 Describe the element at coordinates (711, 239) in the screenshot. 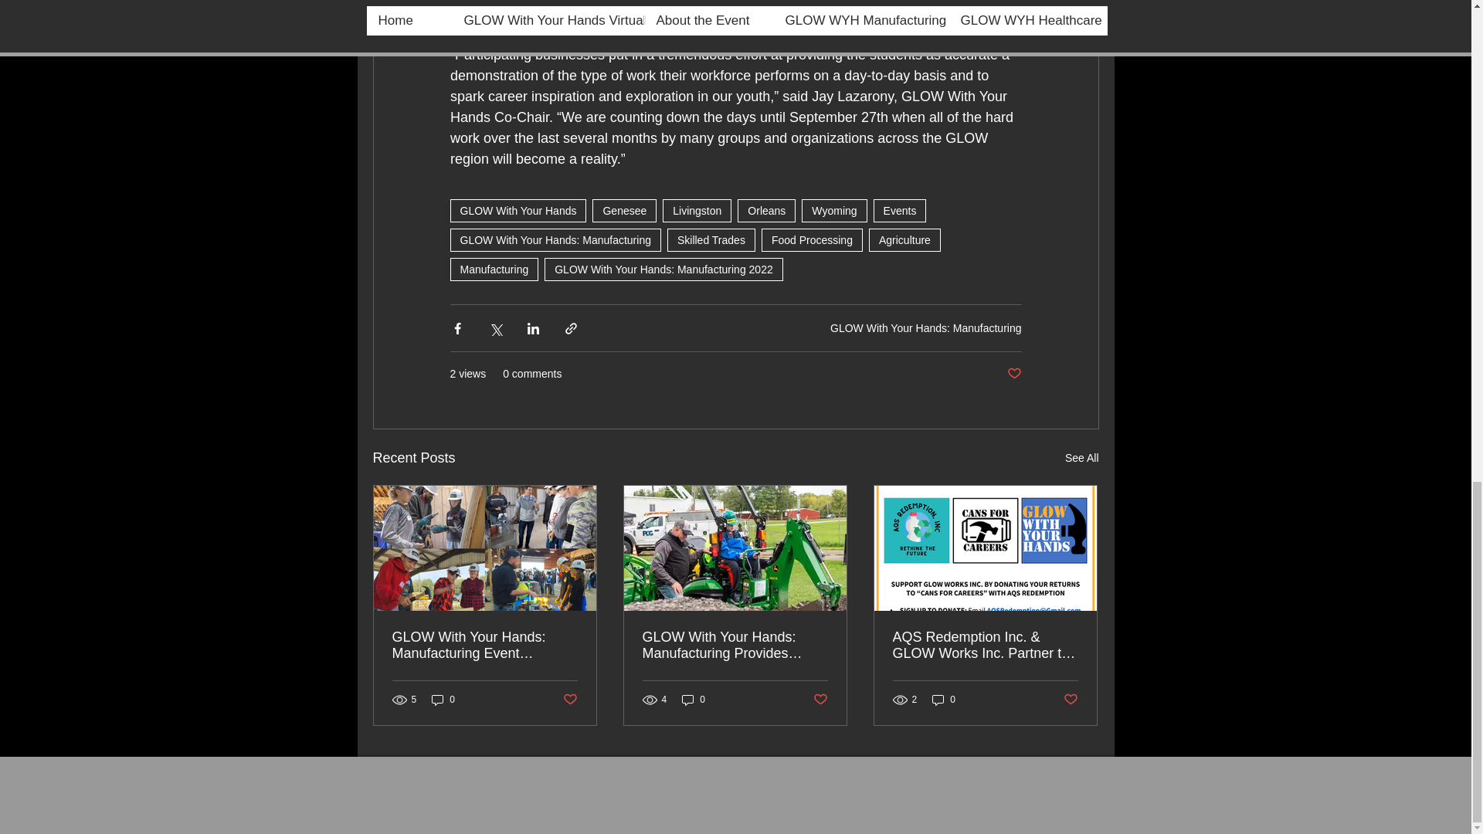

I see `Skilled Trades` at that location.